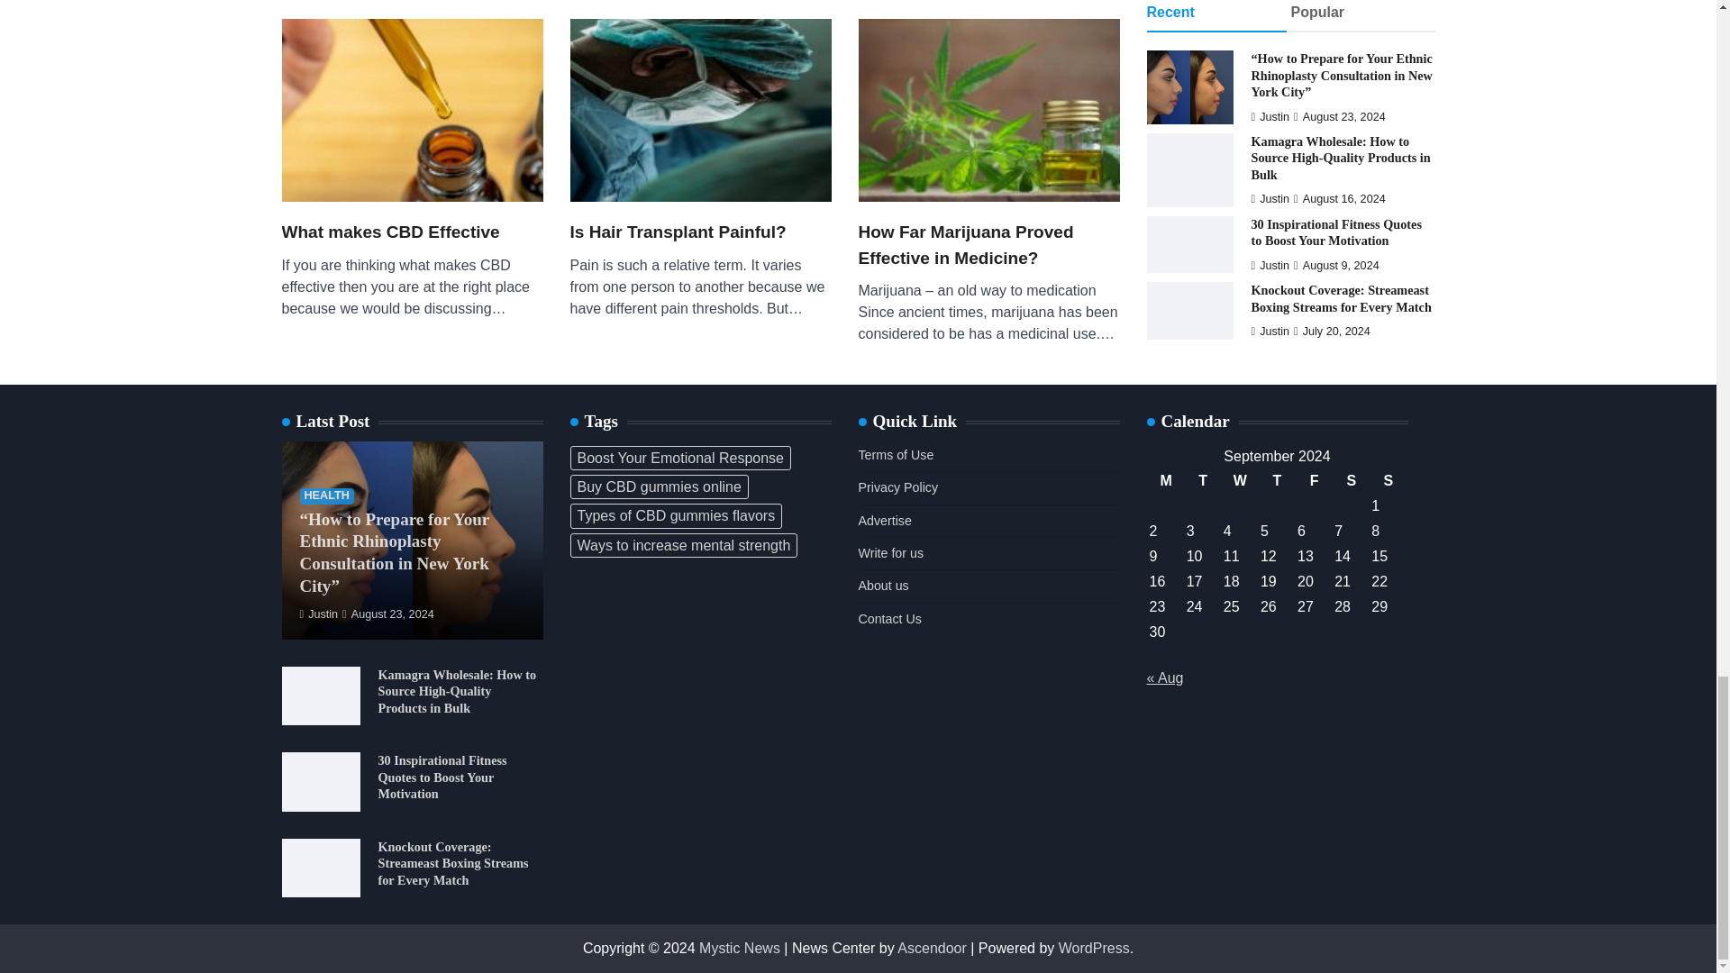  What do you see at coordinates (988, 245) in the screenshot?
I see `How Far Marijuana Proved Effective in Medicine?` at bounding box center [988, 245].